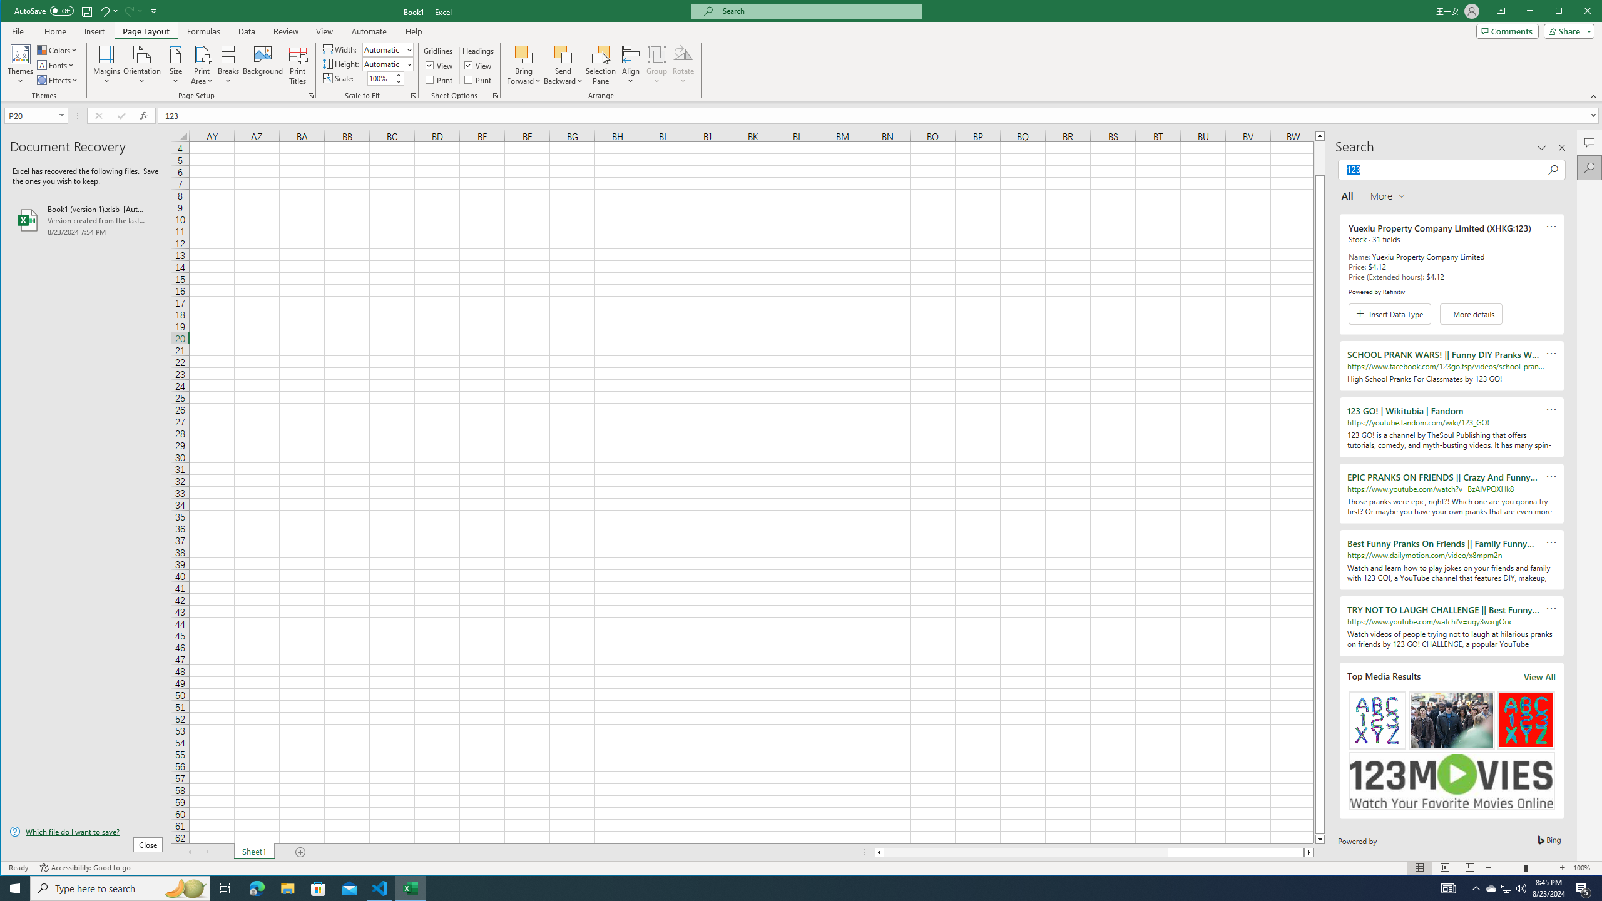 This screenshot has height=901, width=1602. I want to click on Bring Forward, so click(524, 54).